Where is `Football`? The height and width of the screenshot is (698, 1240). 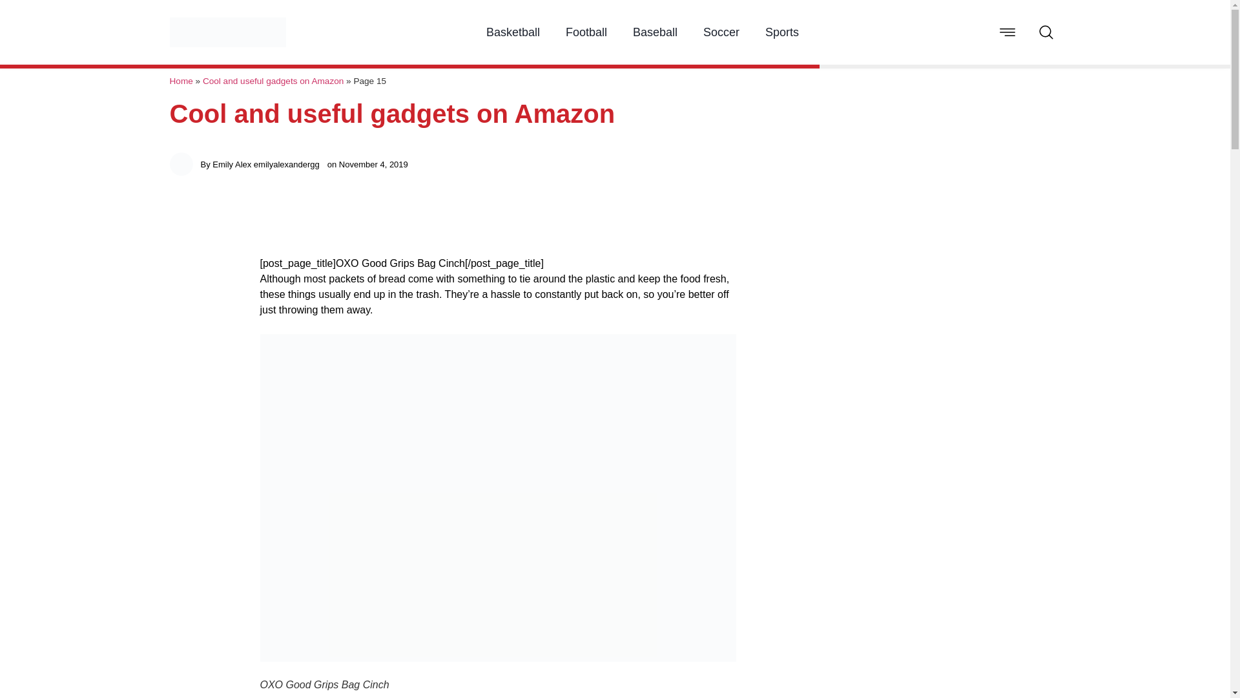
Football is located at coordinates (586, 32).